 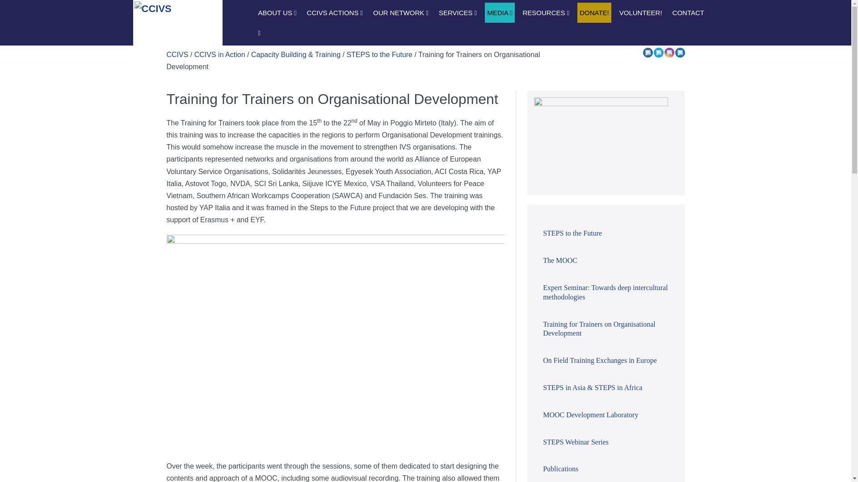 I want to click on MEDIA, so click(x=499, y=12).